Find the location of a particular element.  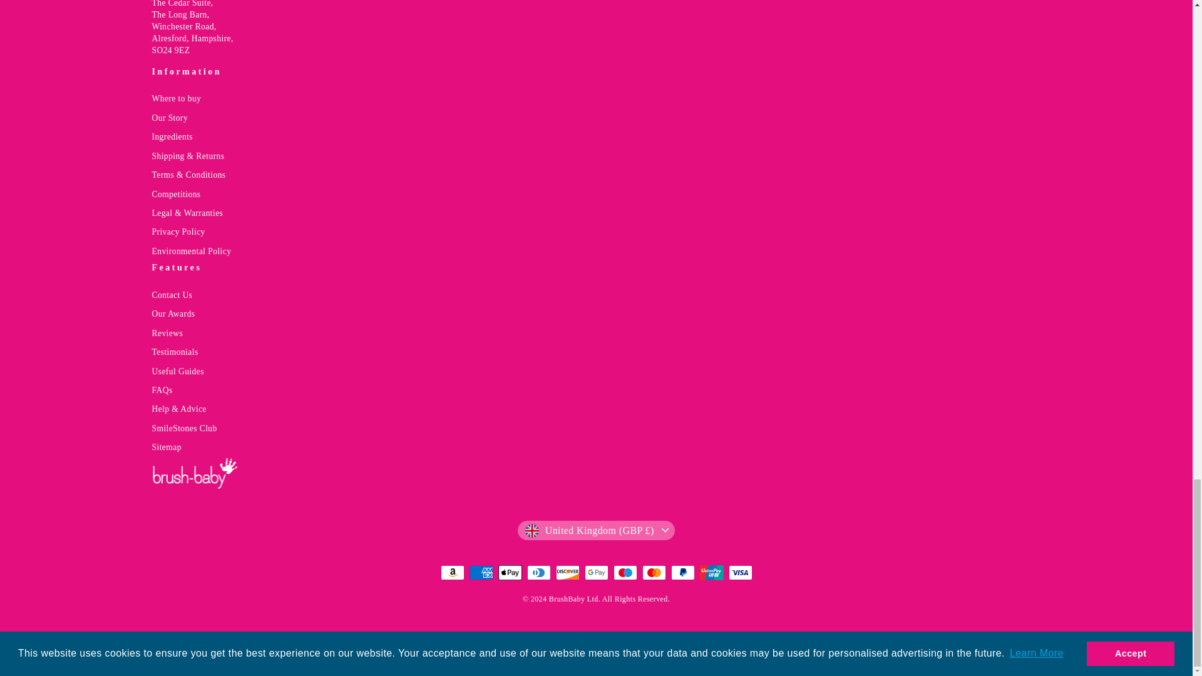

Maestro is located at coordinates (625, 572).